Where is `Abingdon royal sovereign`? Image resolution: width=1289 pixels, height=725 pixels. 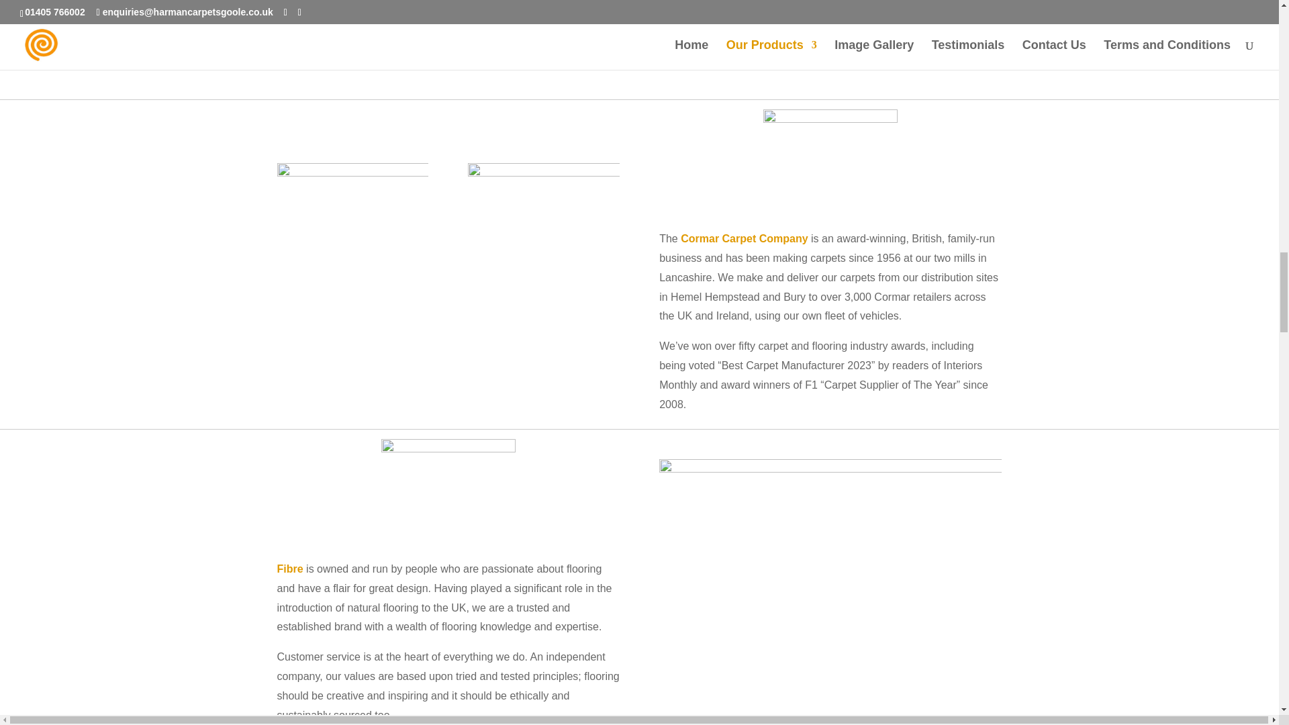 Abingdon royal sovereign is located at coordinates (790, 32).